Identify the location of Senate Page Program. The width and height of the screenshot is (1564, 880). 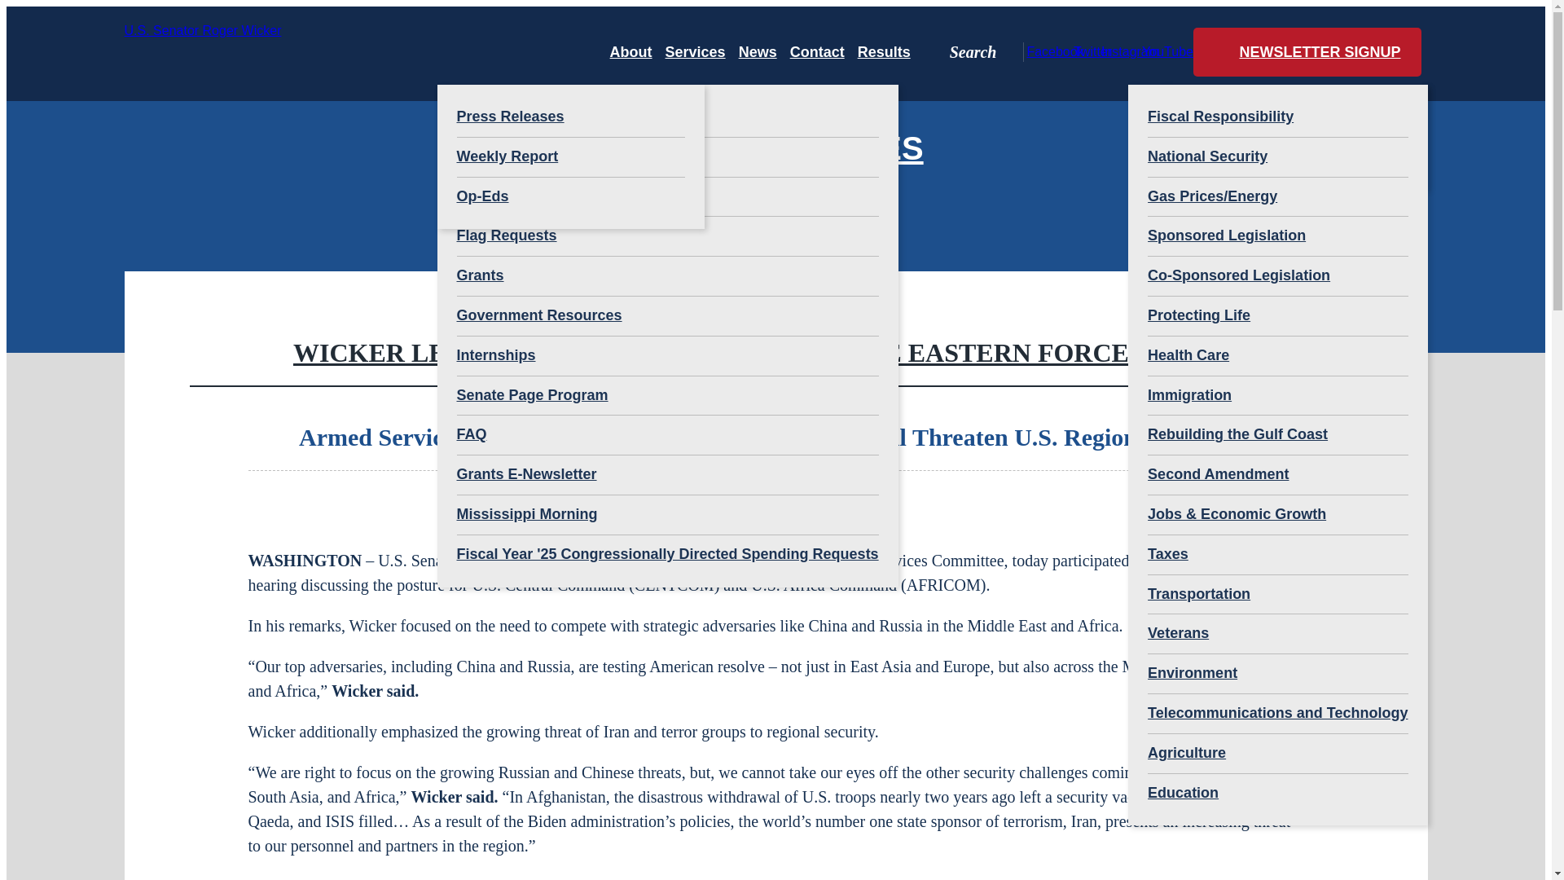
(666, 396).